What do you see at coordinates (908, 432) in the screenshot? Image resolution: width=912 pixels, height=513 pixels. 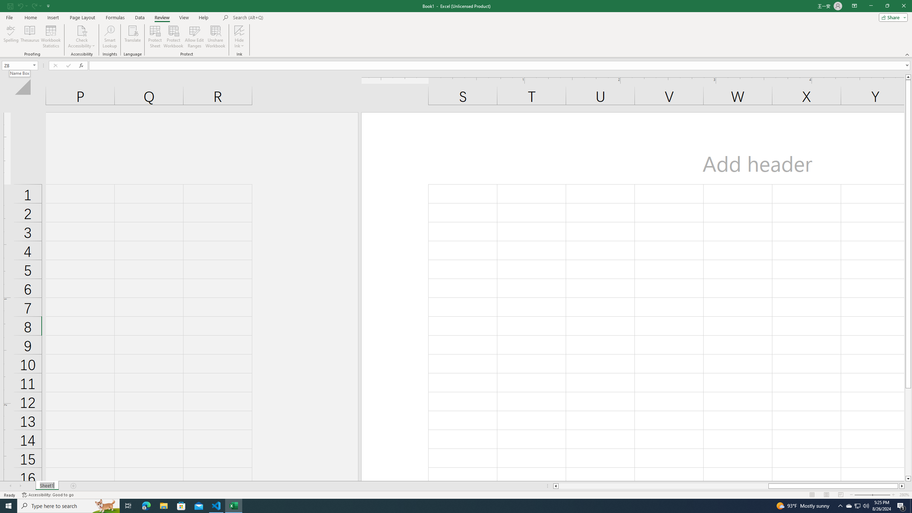 I see `Page down` at bounding box center [908, 432].